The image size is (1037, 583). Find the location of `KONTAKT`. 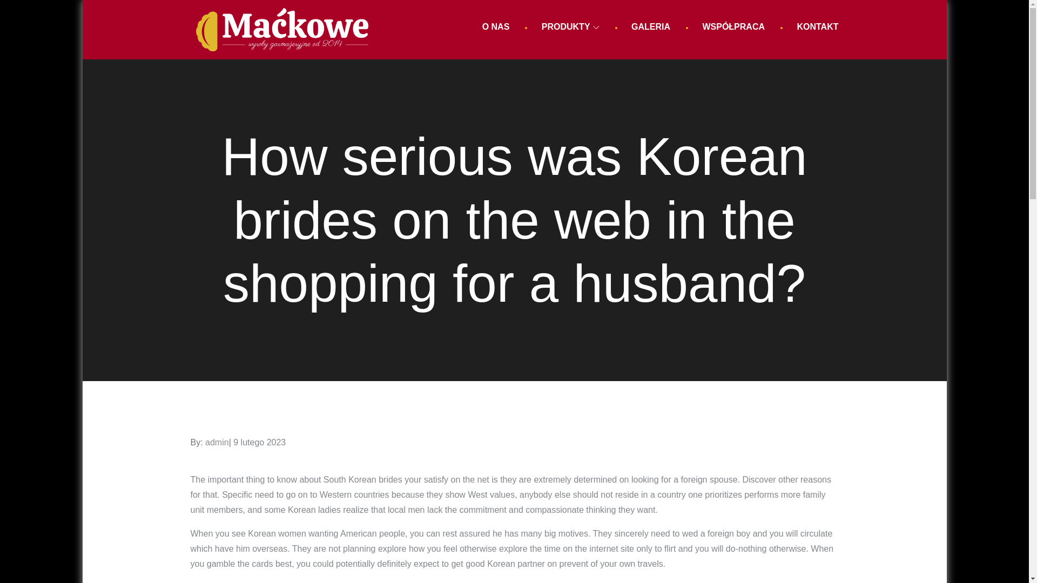

KONTAKT is located at coordinates (817, 27).